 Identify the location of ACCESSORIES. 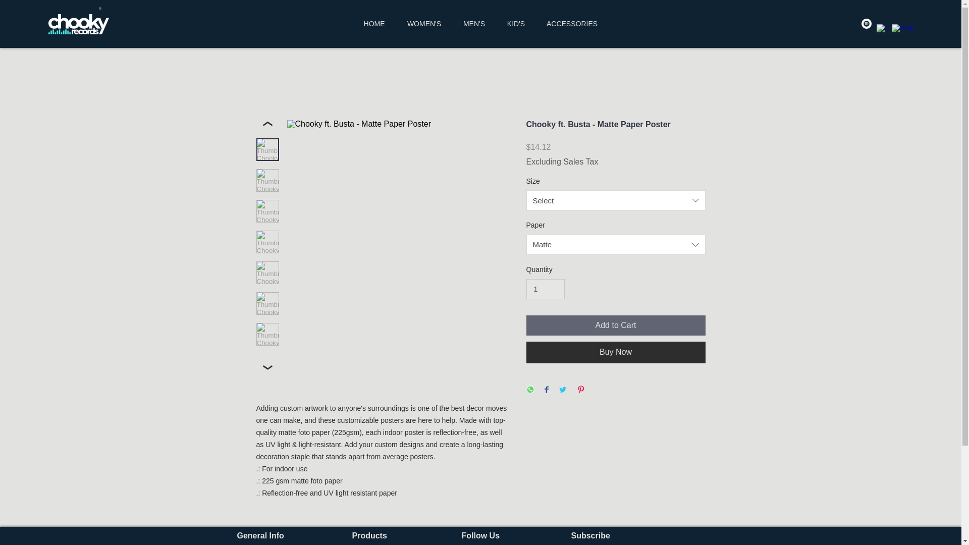
(572, 23).